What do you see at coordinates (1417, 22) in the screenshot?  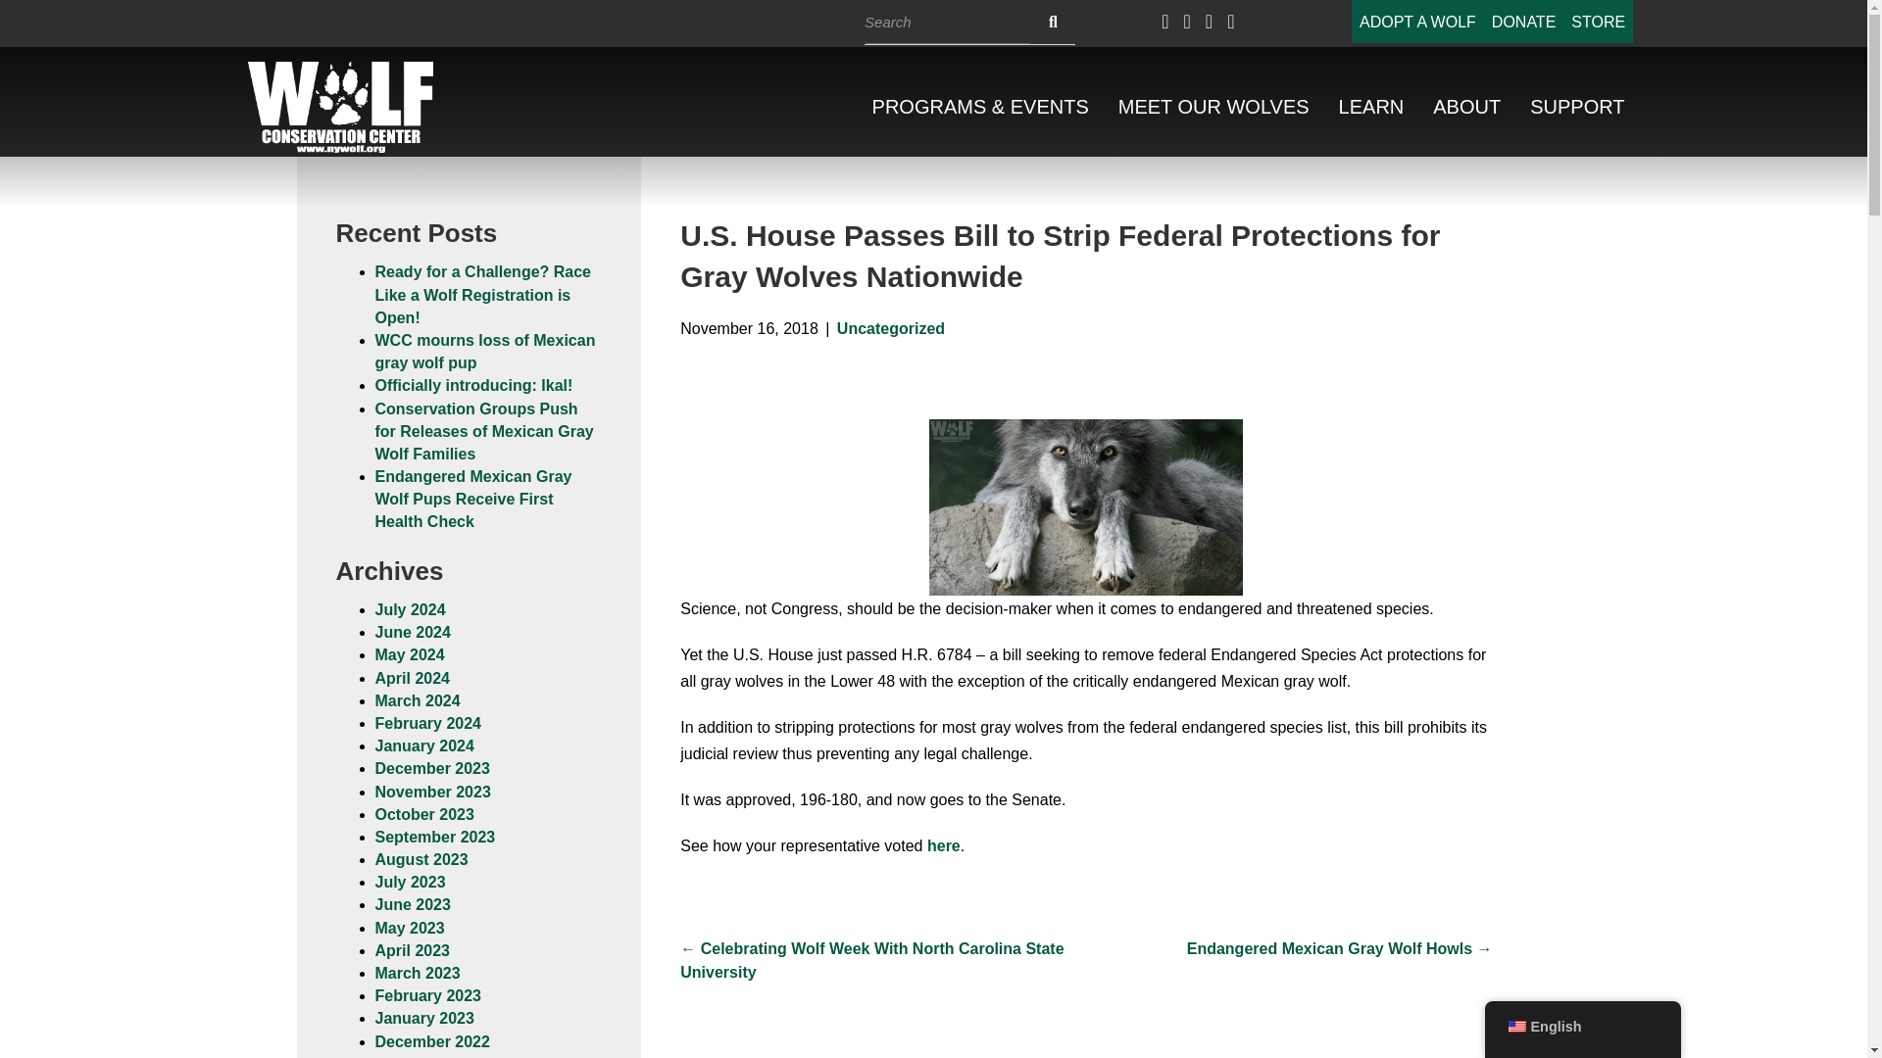 I see `ADOPT A WOLF` at bounding box center [1417, 22].